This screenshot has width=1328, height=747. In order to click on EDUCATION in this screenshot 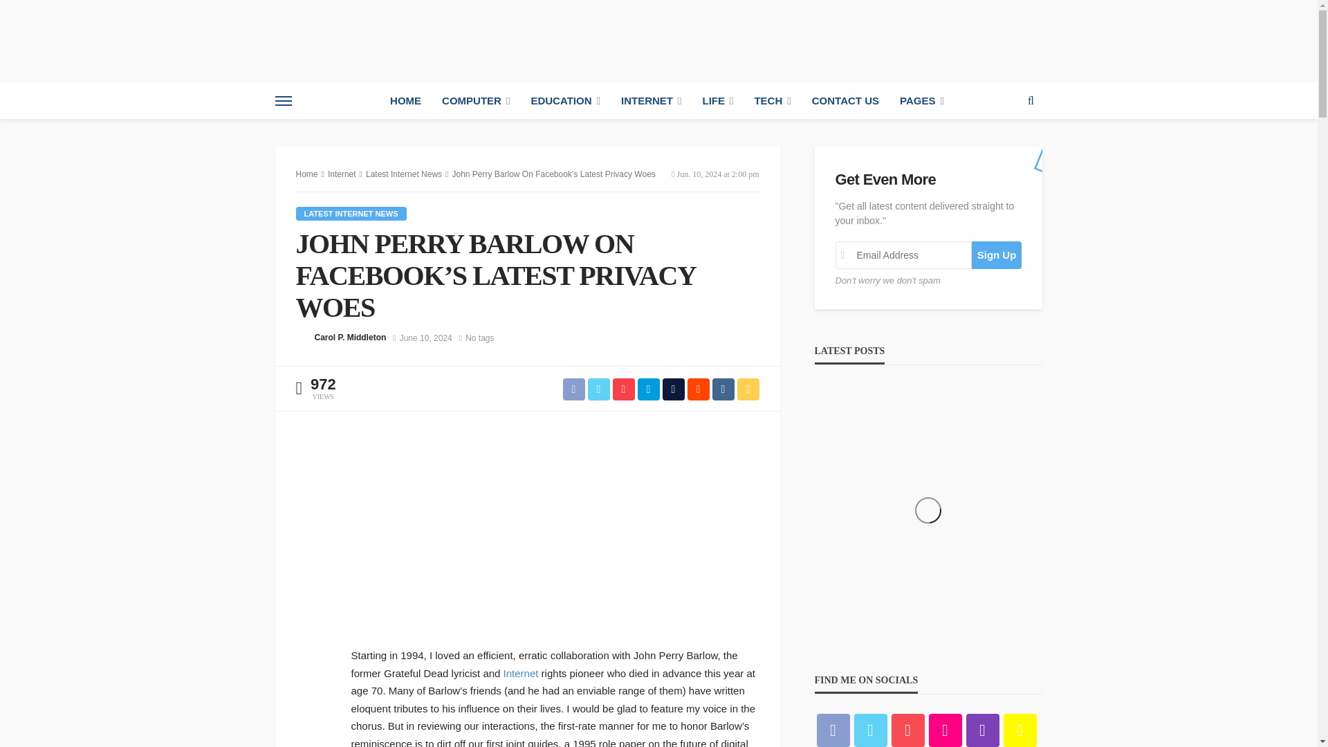, I will do `click(566, 100)`.